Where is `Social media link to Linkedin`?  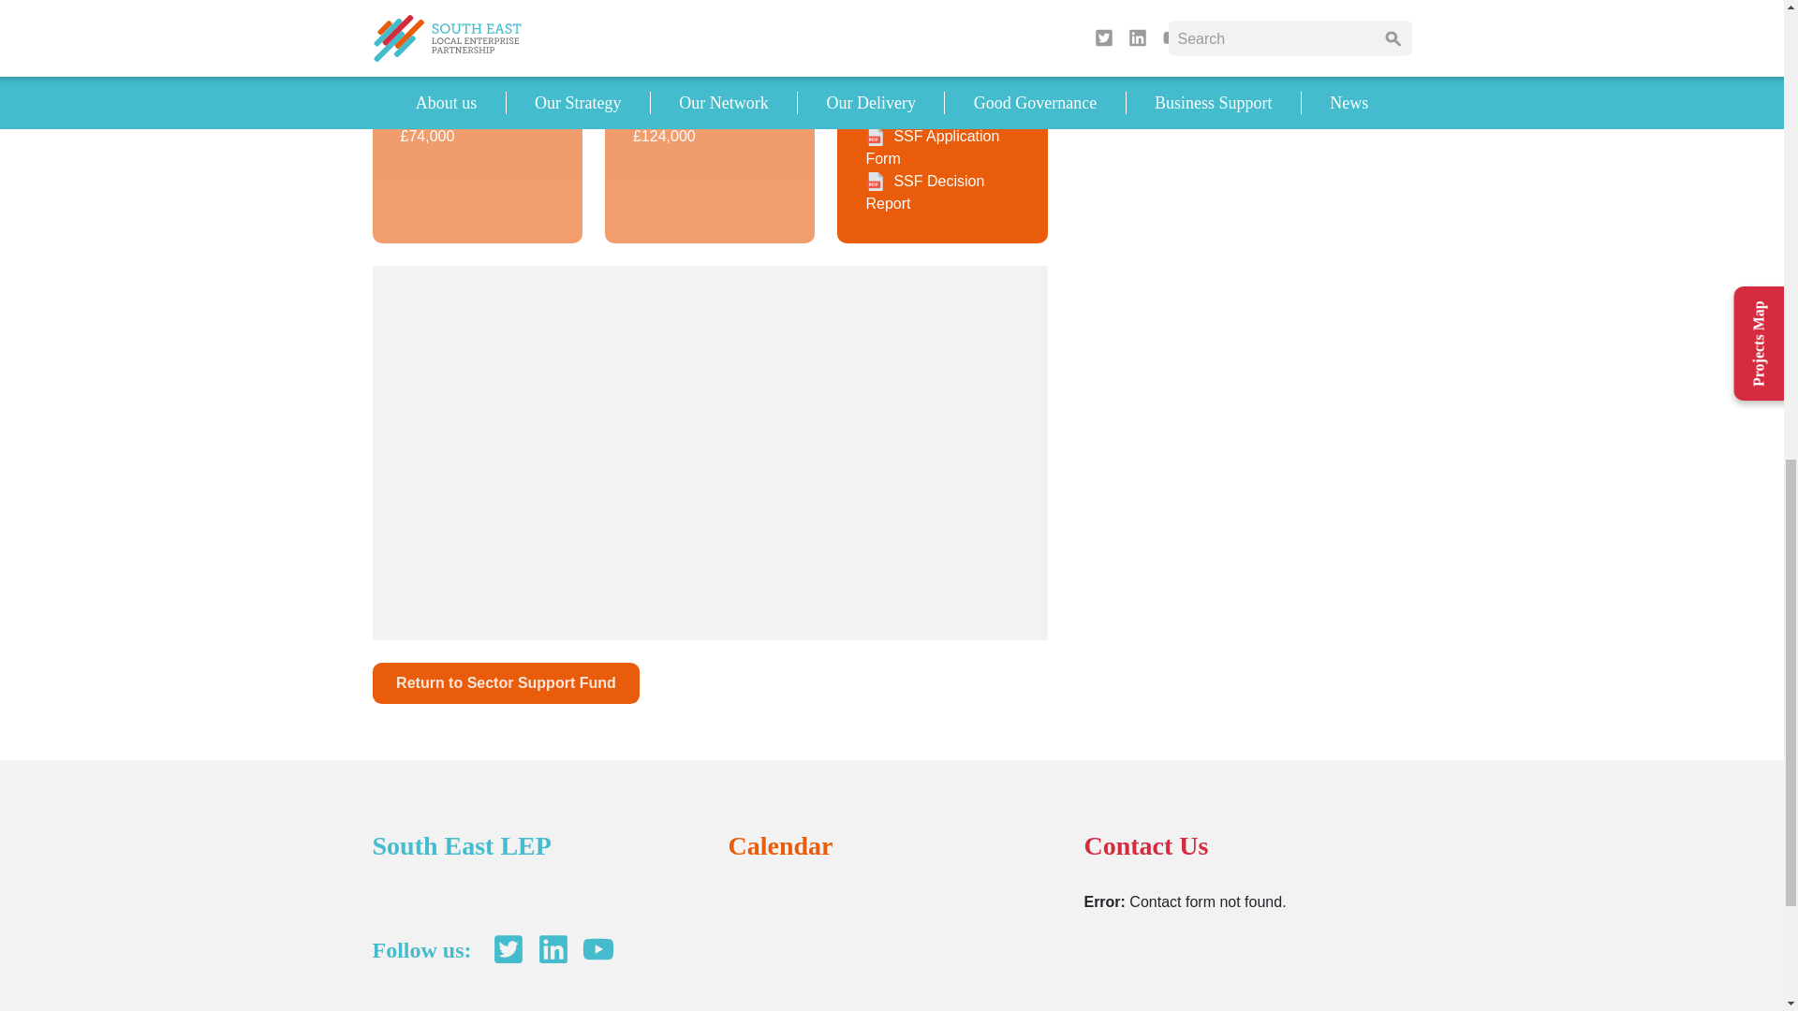 Social media link to Linkedin is located at coordinates (553, 949).